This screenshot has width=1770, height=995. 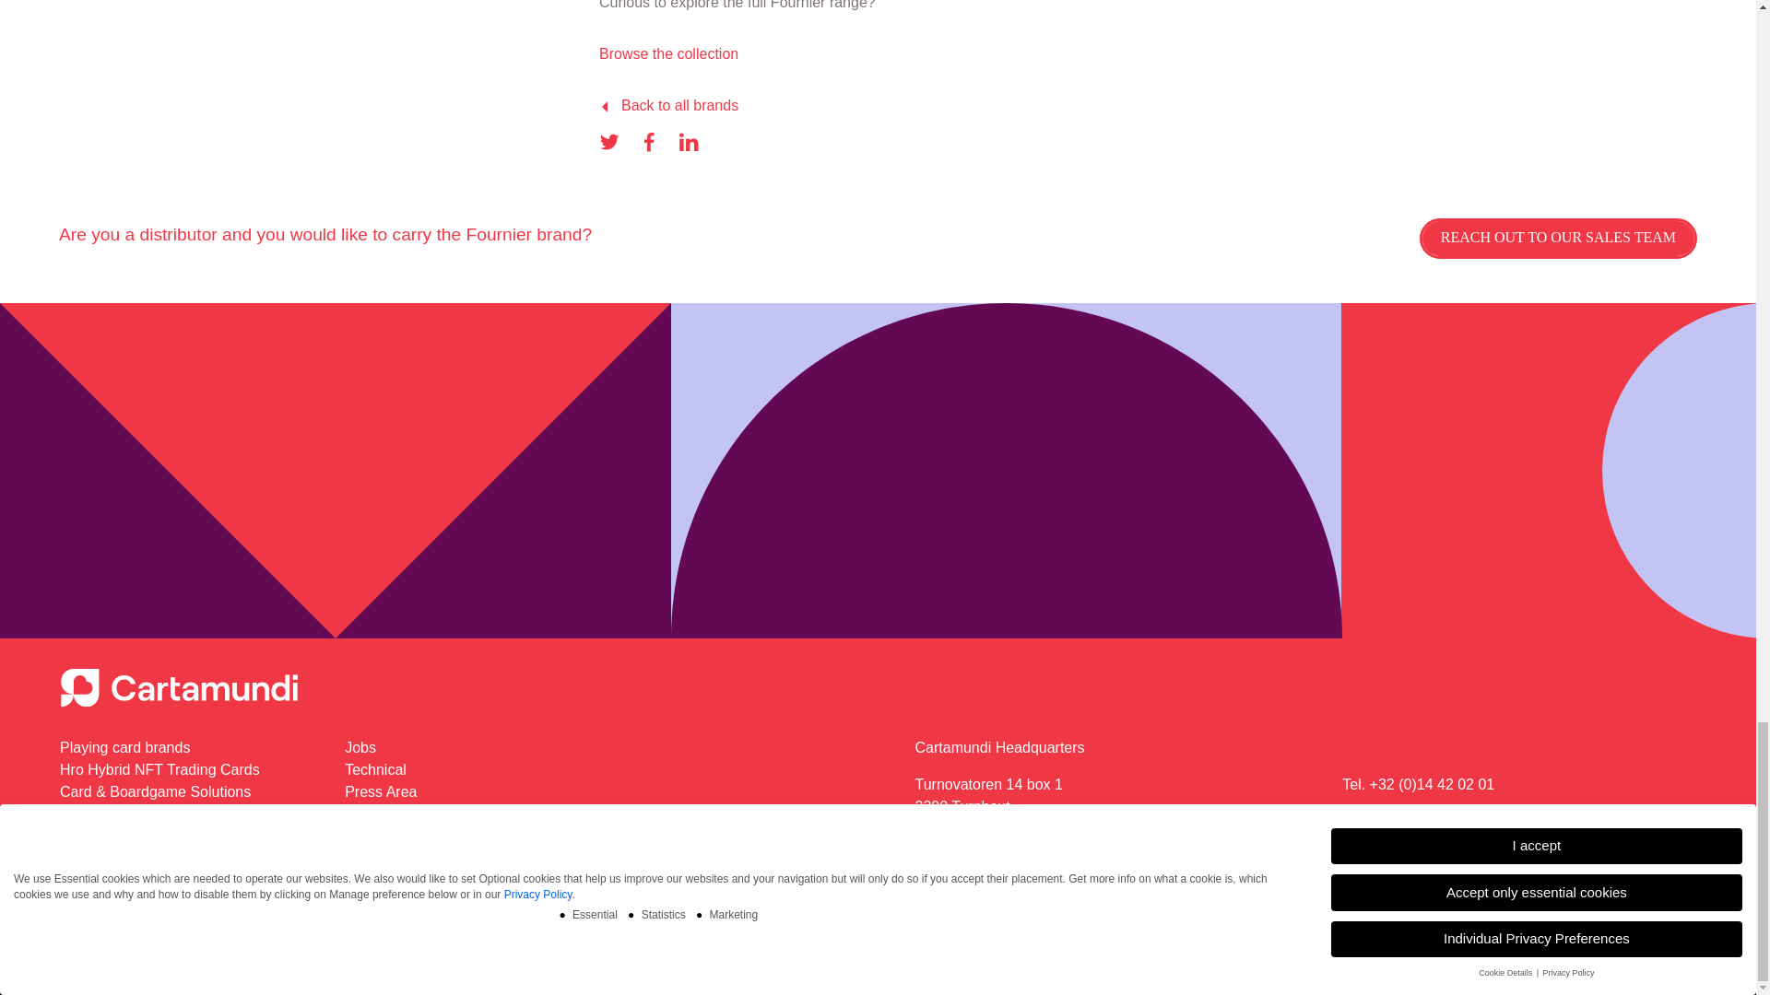 What do you see at coordinates (74, 956) in the screenshot?
I see `LinkedIn` at bounding box center [74, 956].